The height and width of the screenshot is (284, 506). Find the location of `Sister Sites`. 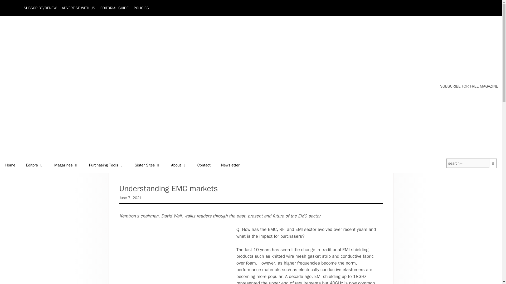

Sister Sites is located at coordinates (148, 165).